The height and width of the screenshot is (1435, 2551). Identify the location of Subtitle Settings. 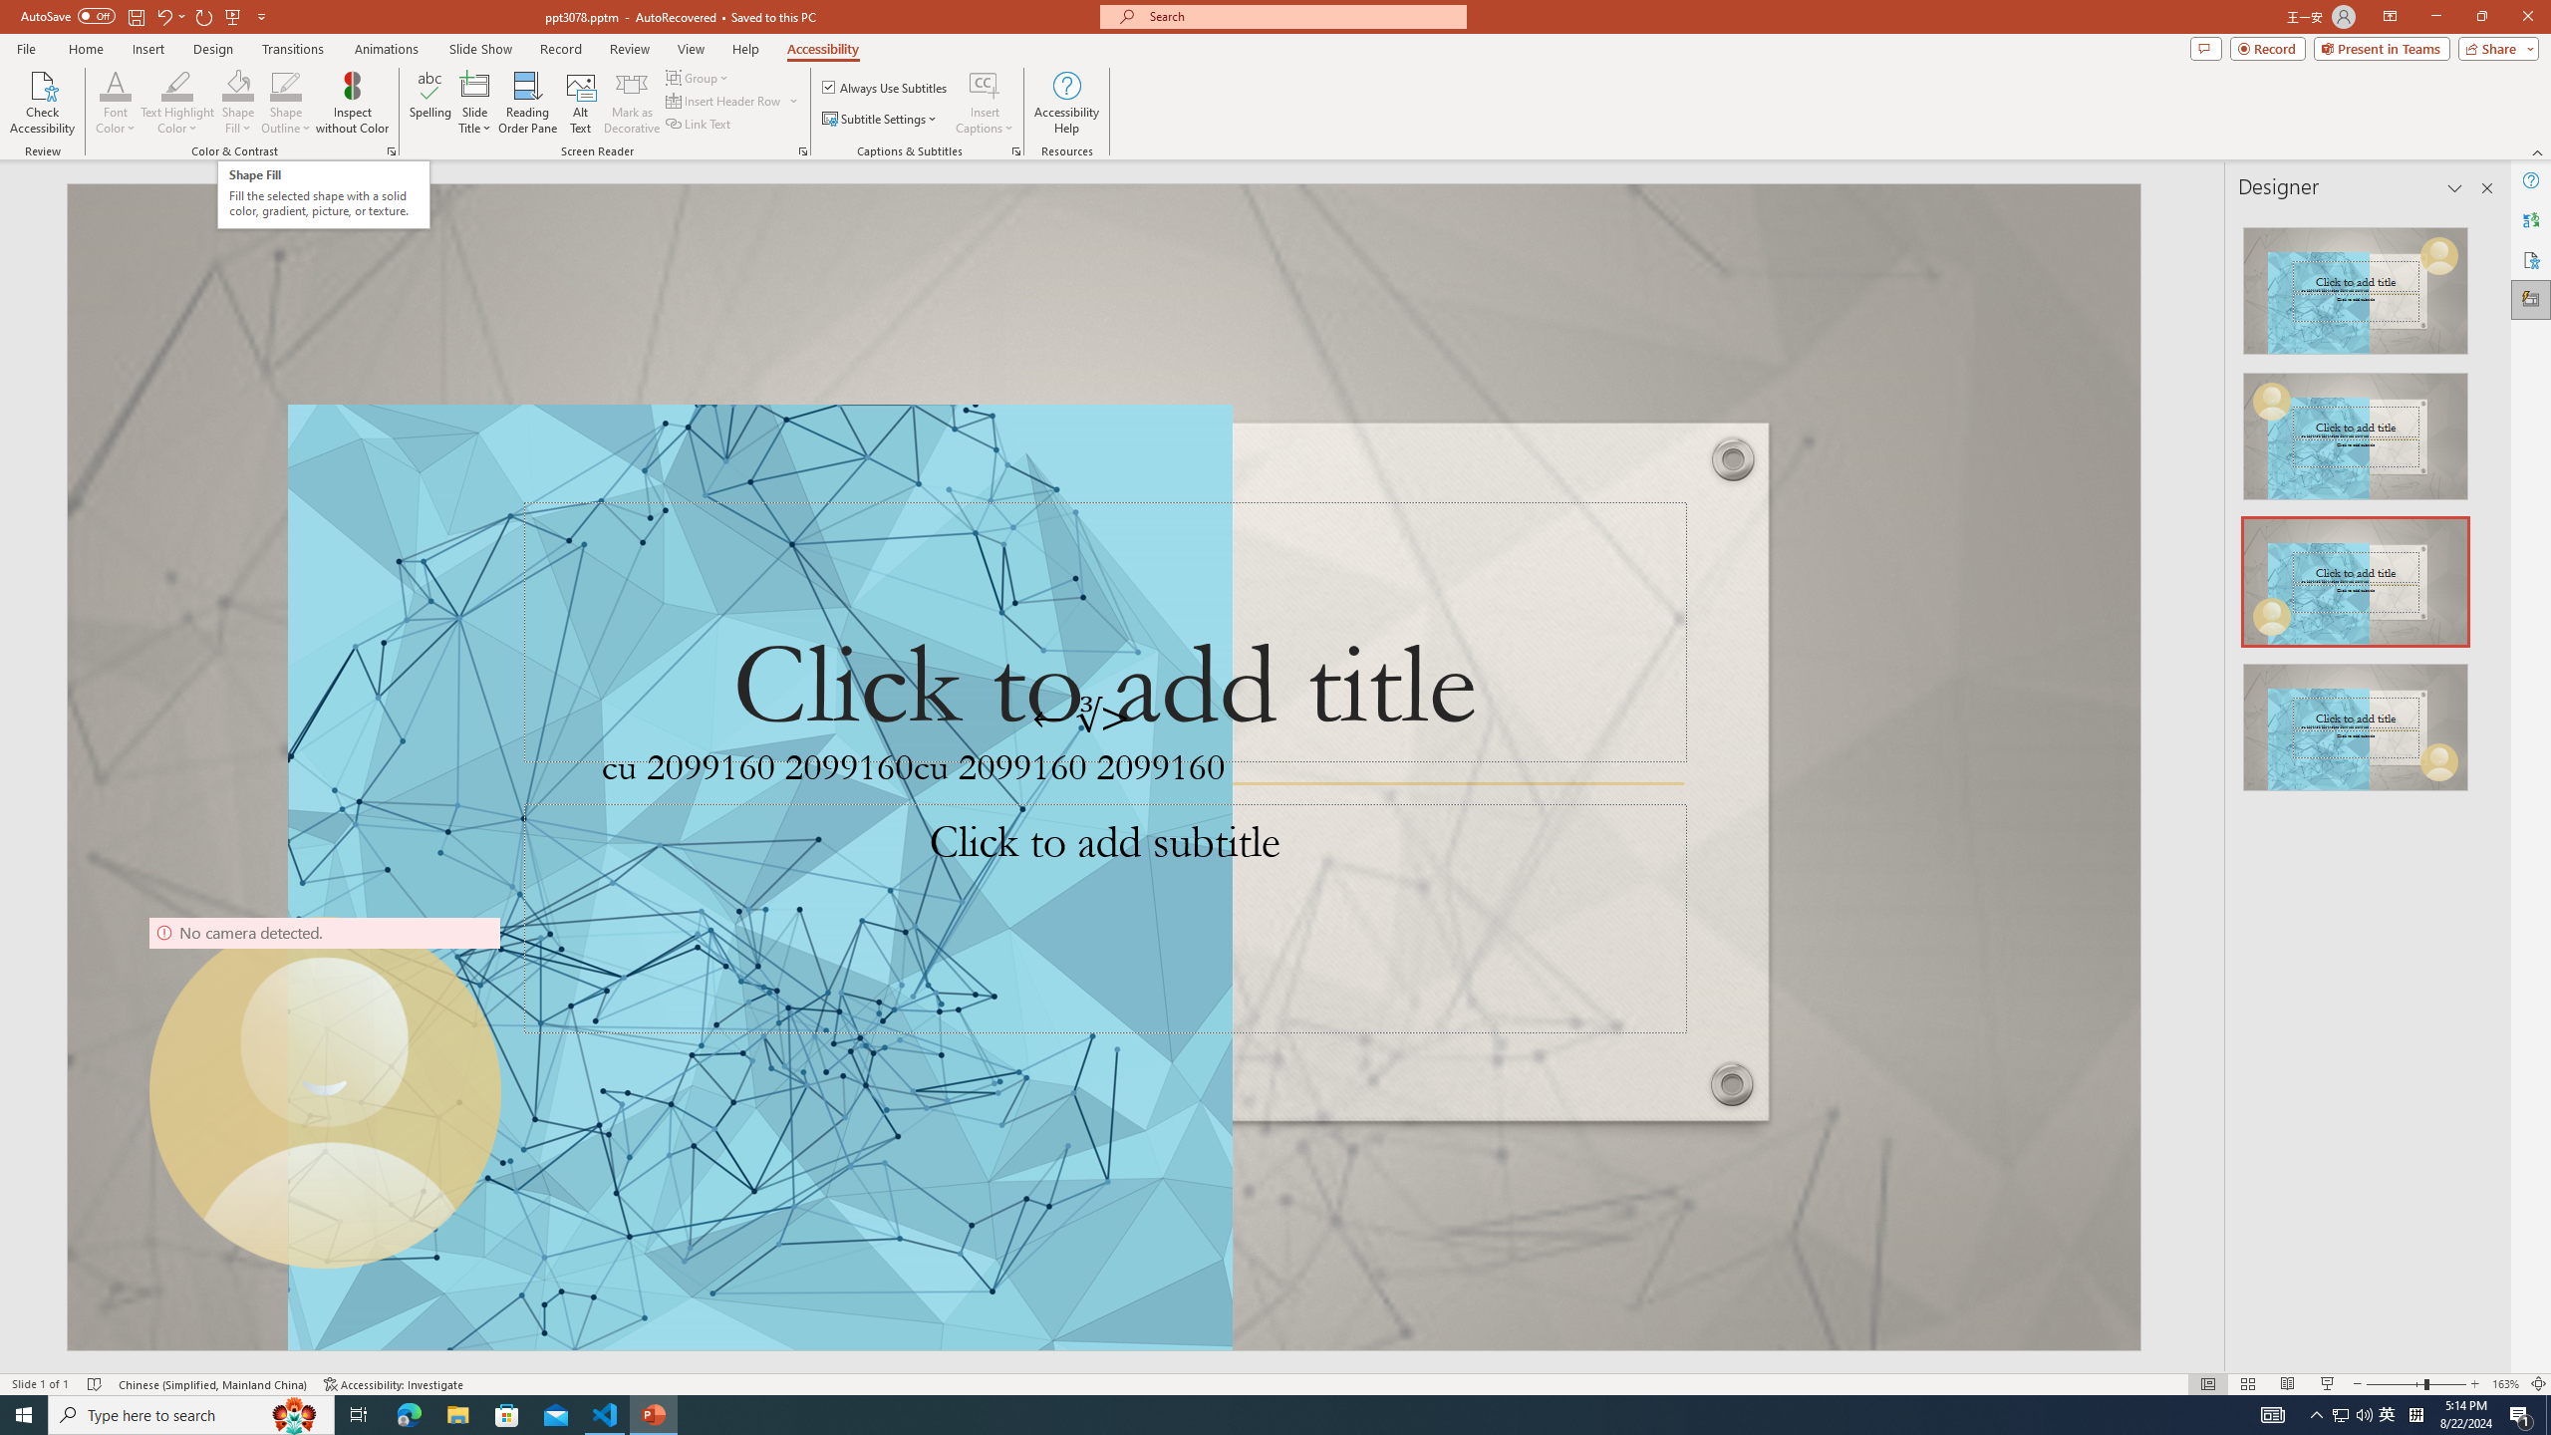
(881, 120).